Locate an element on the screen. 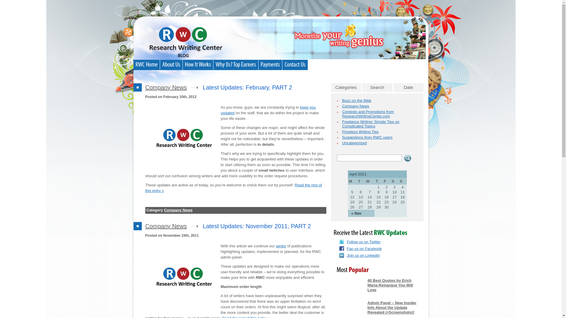 The image size is (566, 318). Join us on LinkedIn is located at coordinates (363, 255).